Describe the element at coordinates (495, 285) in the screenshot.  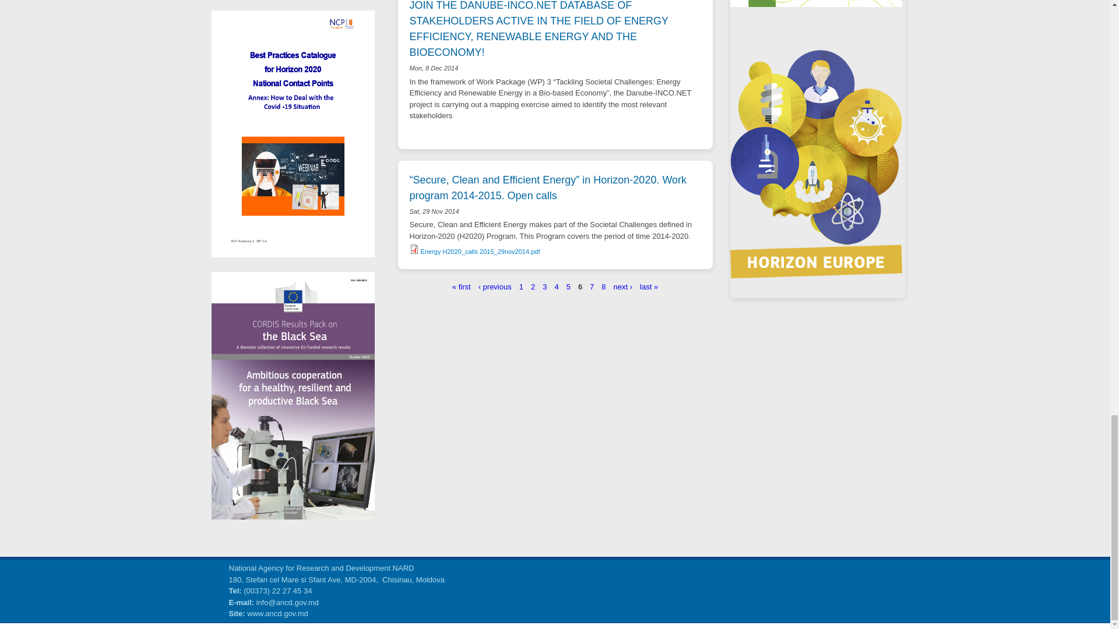
I see `Go to previous page` at that location.